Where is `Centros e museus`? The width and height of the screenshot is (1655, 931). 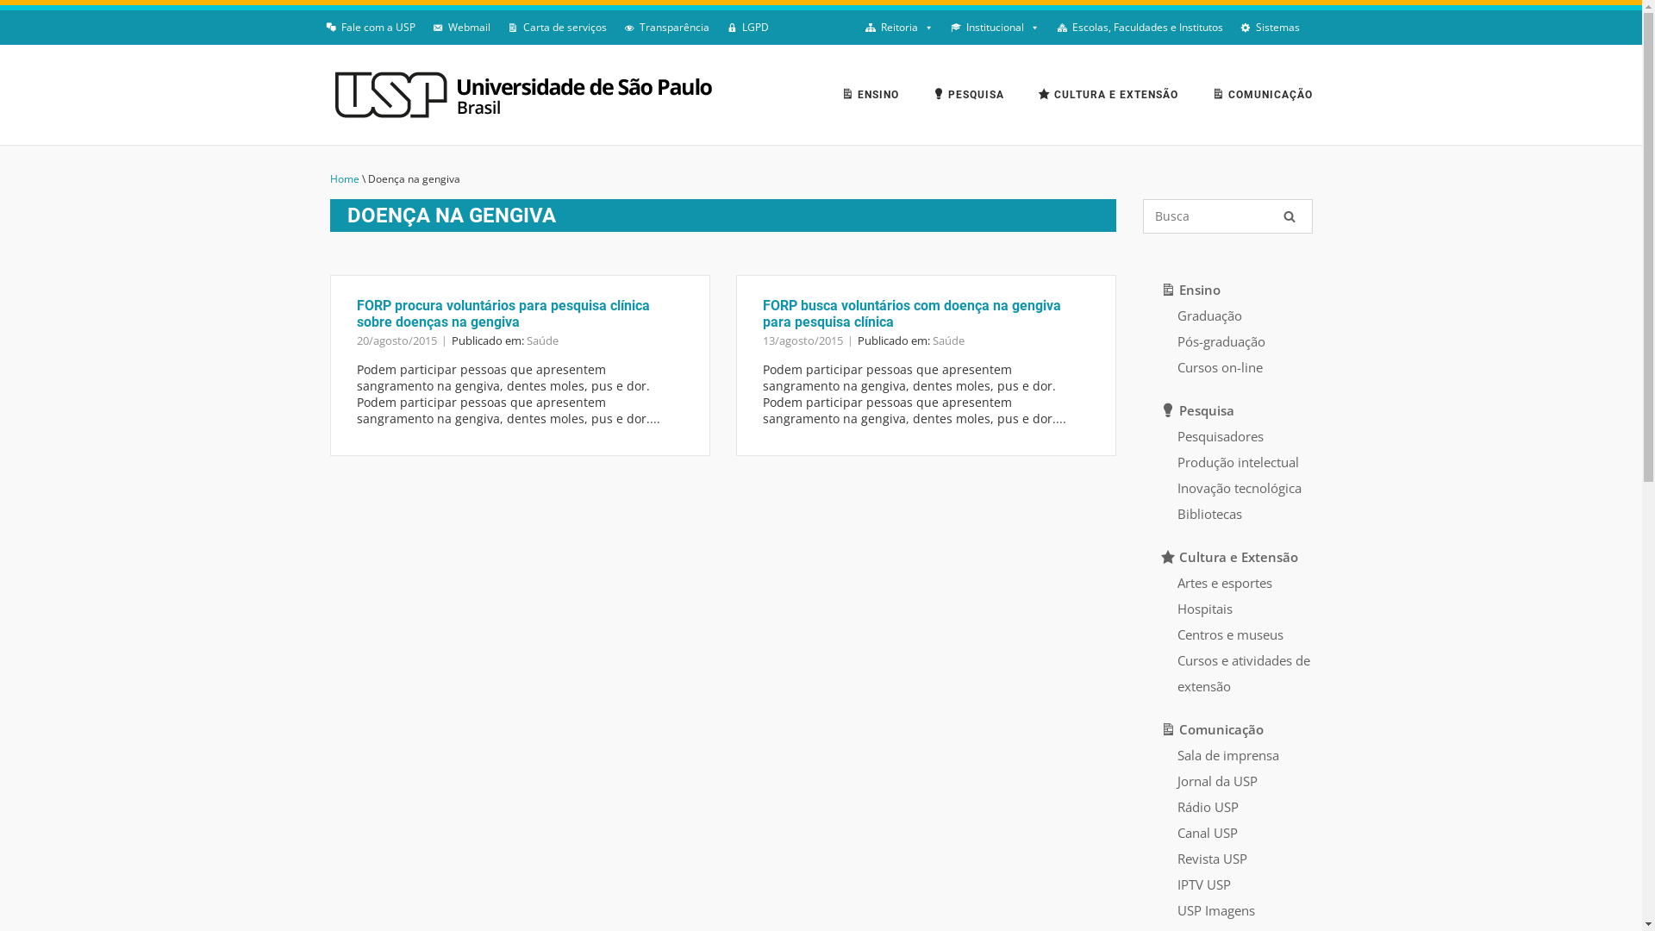 Centros e museus is located at coordinates (1231, 634).